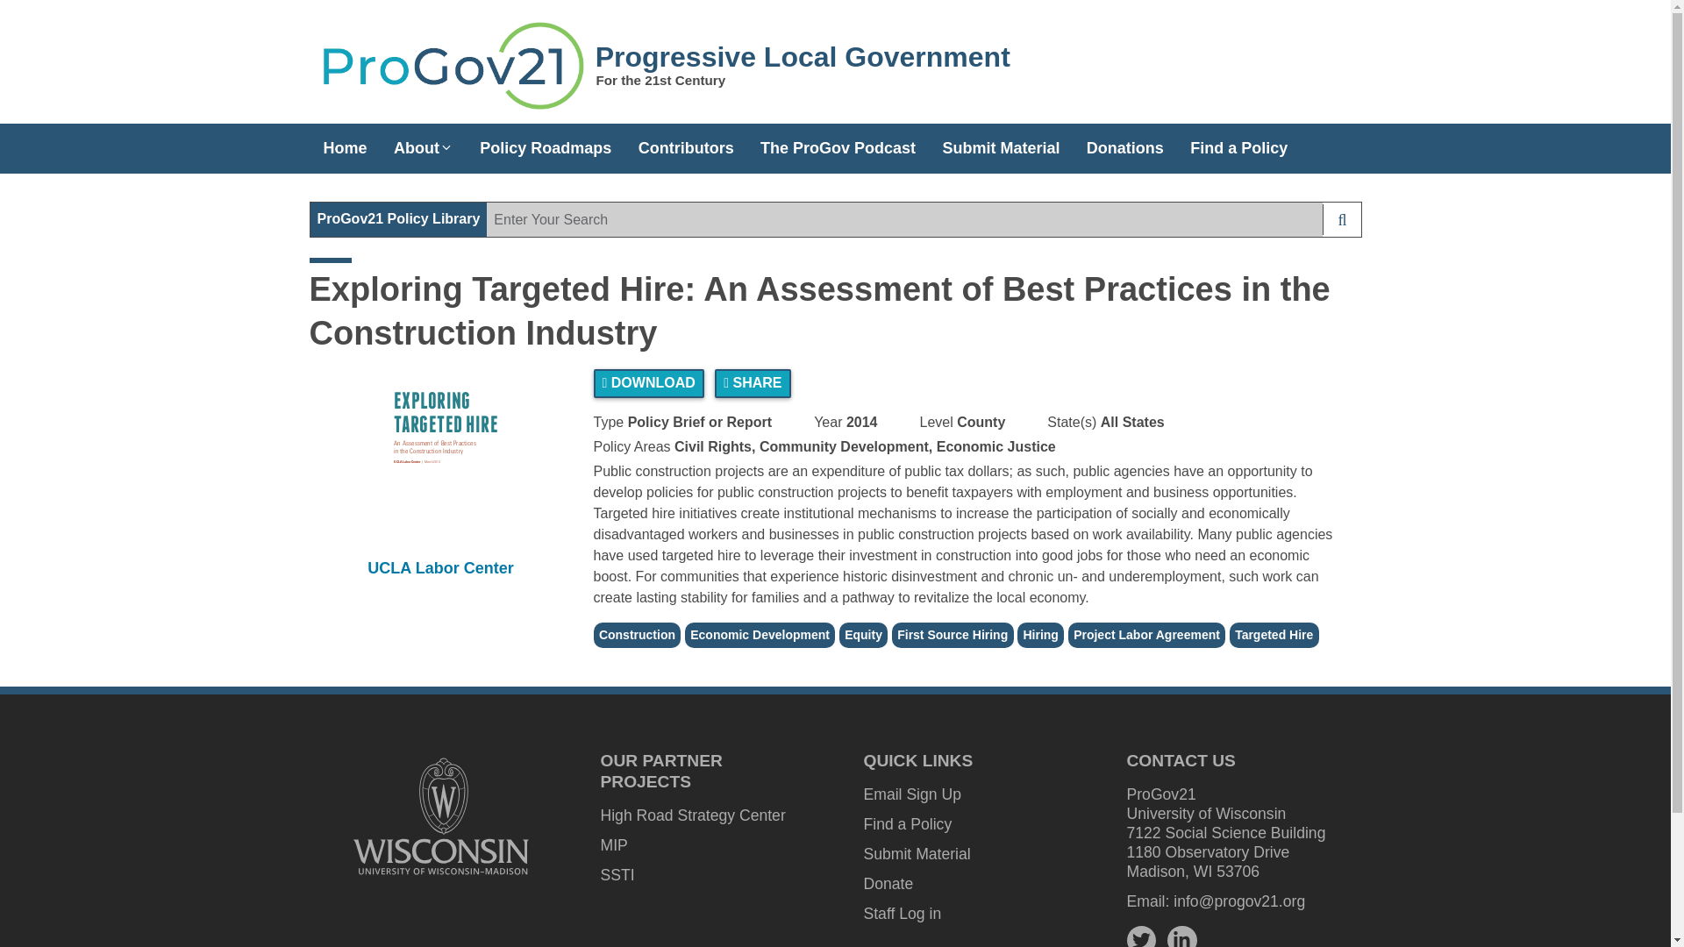 The image size is (1684, 947). Describe the element at coordinates (617, 875) in the screenshot. I see `SSTI` at that location.